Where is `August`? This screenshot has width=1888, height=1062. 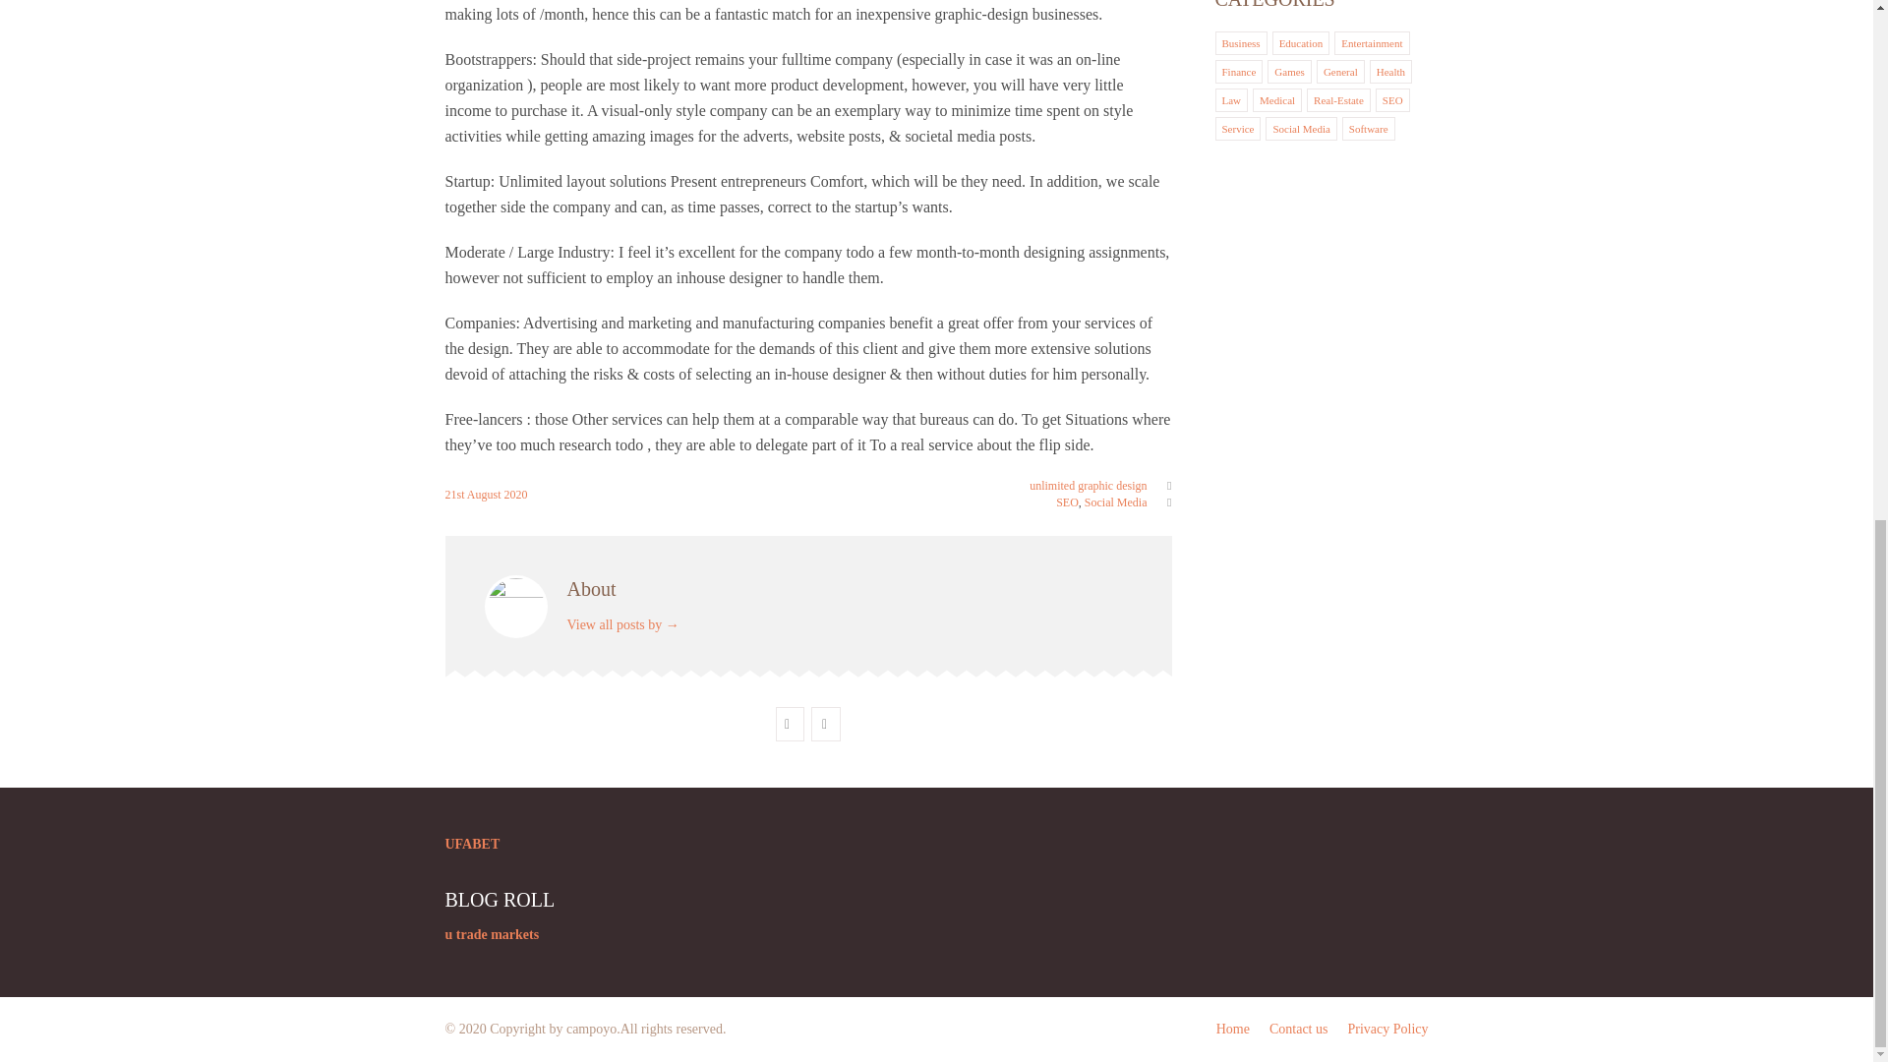 August is located at coordinates (485, 494).